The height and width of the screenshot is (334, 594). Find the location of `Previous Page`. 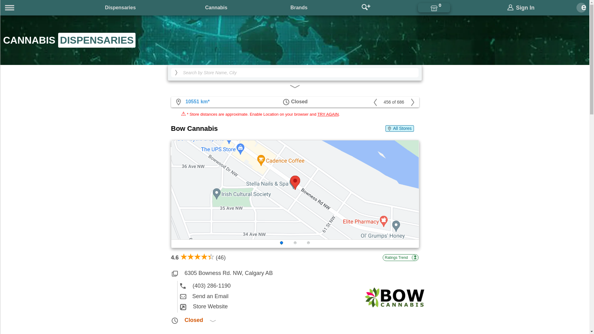

Previous Page is located at coordinates (375, 102).